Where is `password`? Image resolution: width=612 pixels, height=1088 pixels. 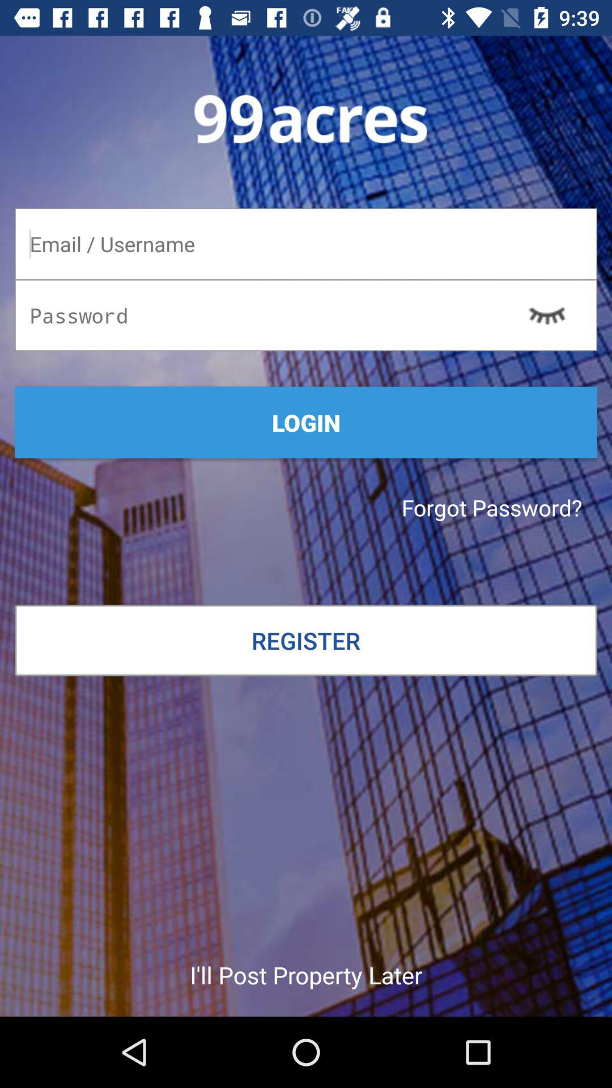
password is located at coordinates (306, 315).